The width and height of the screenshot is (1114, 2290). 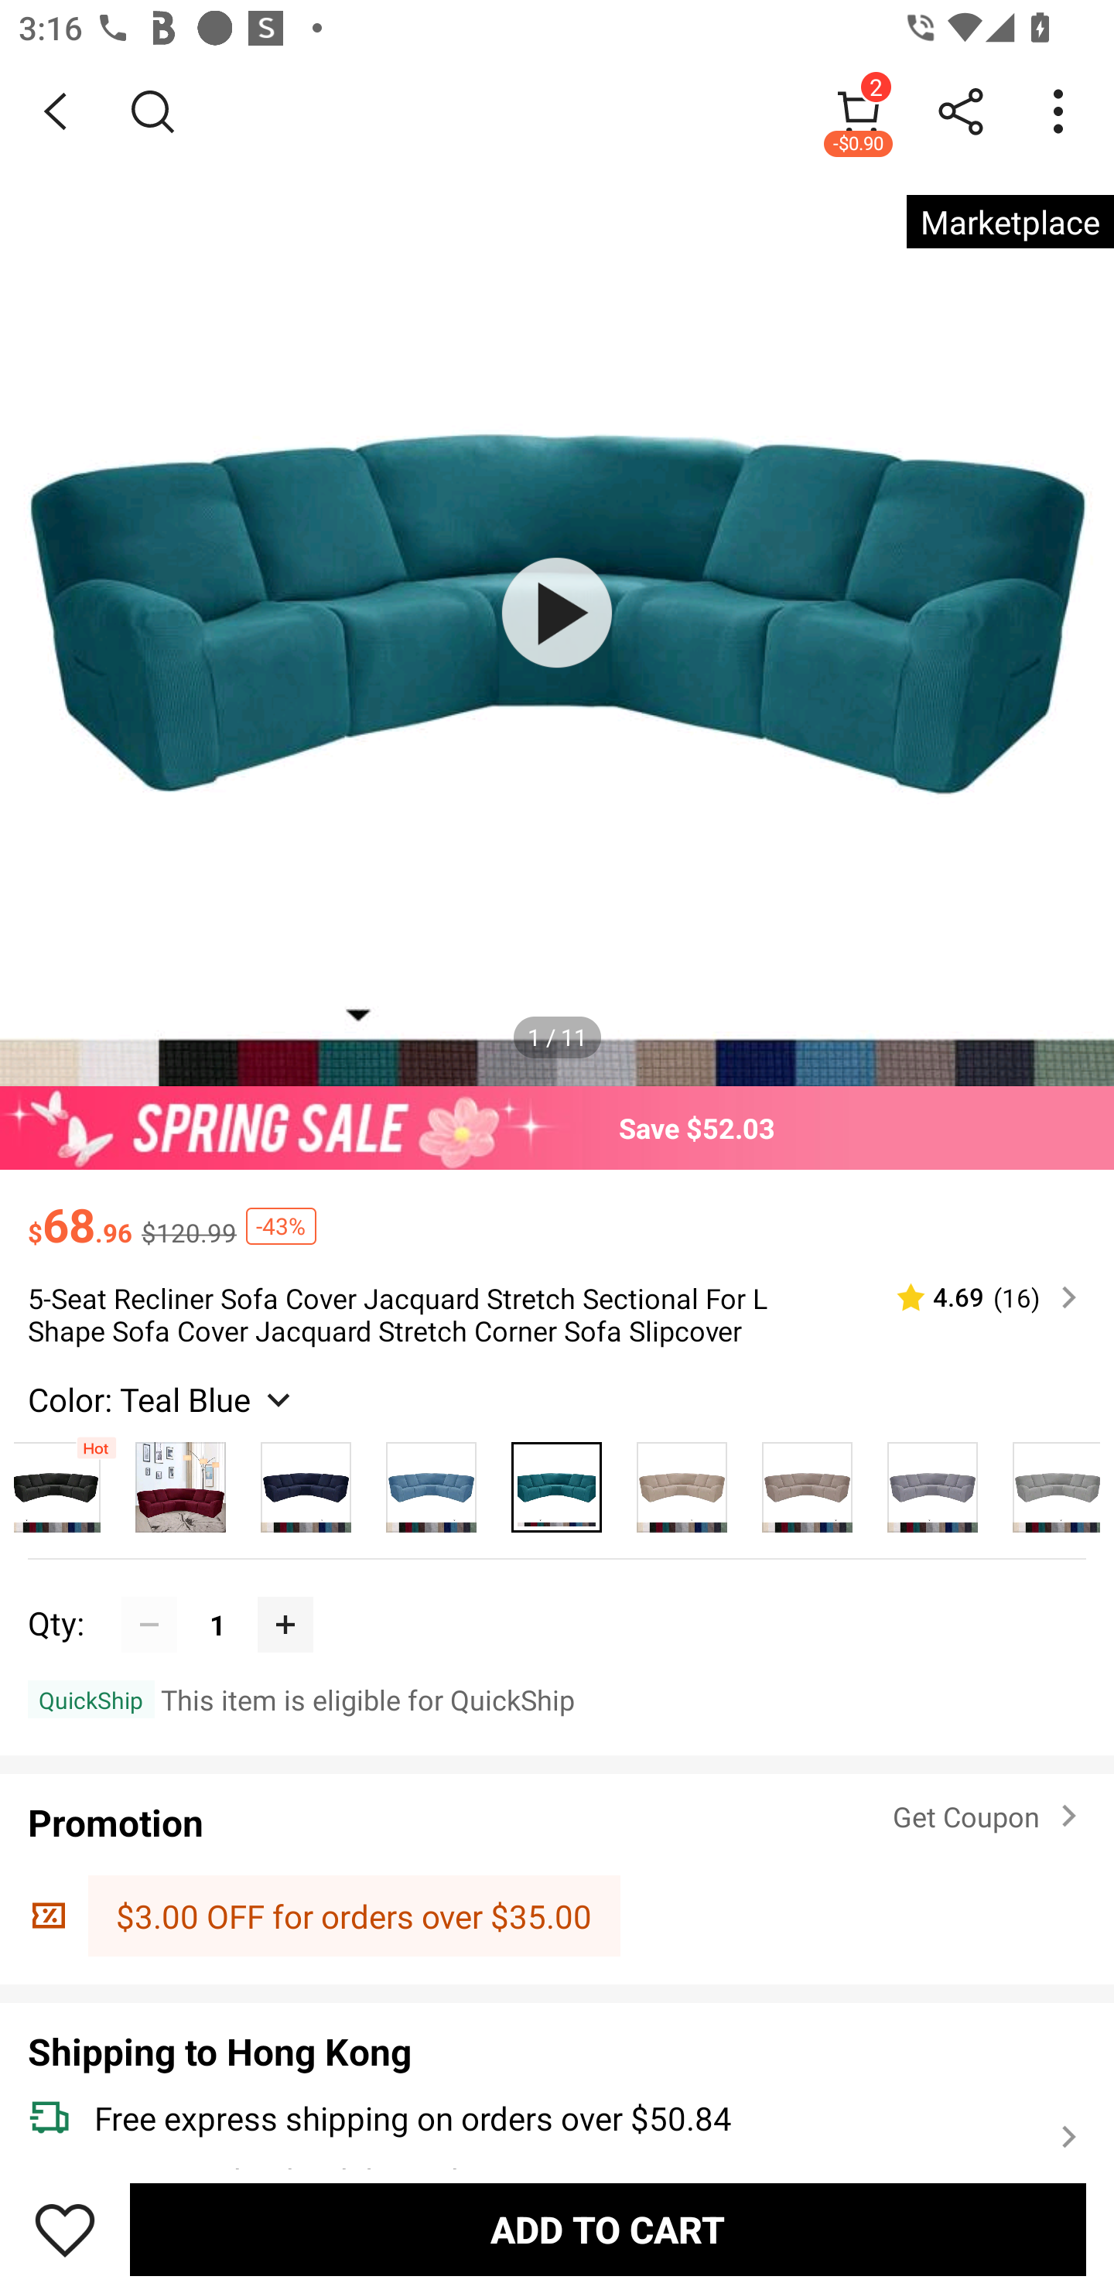 What do you see at coordinates (557, 1037) in the screenshot?
I see `1 / 11` at bounding box center [557, 1037].